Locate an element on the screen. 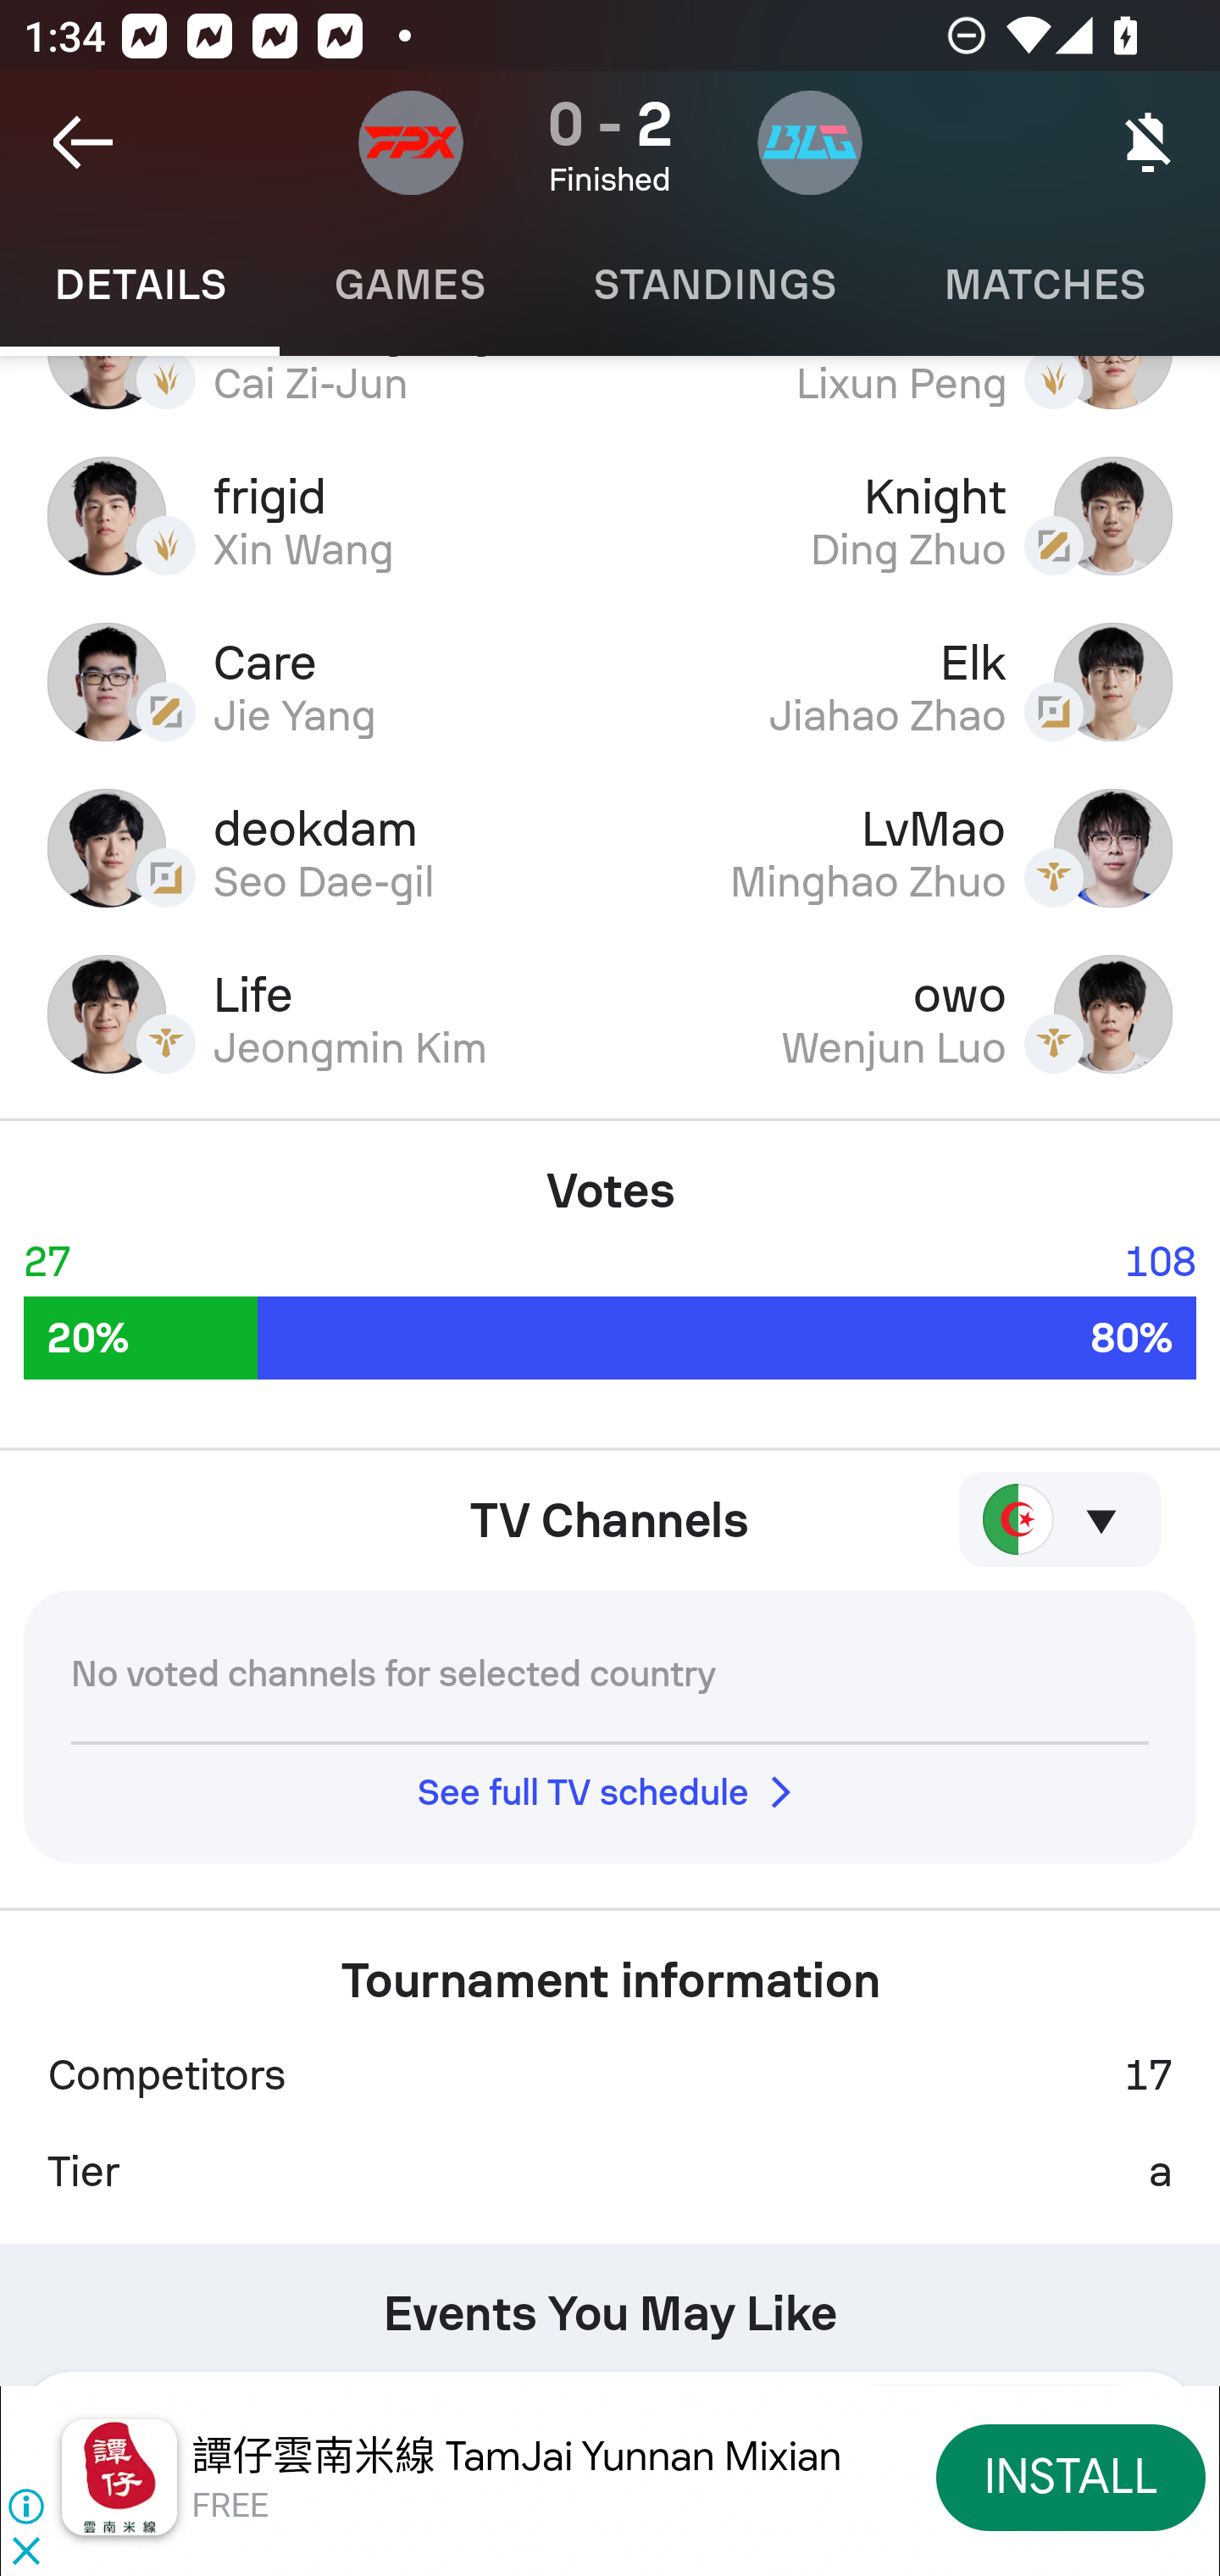 The image size is (1220, 2576). 譚仔雲南米線 TamJai Yunnan Mixian is located at coordinates (517, 2456).